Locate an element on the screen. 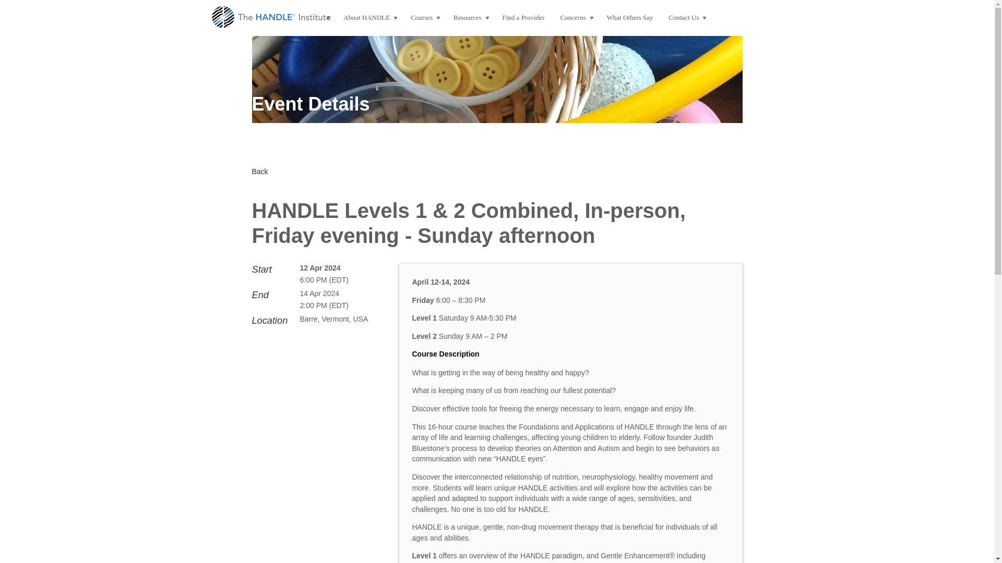 The width and height of the screenshot is (1002, 563). Resources is located at coordinates (470, 18).